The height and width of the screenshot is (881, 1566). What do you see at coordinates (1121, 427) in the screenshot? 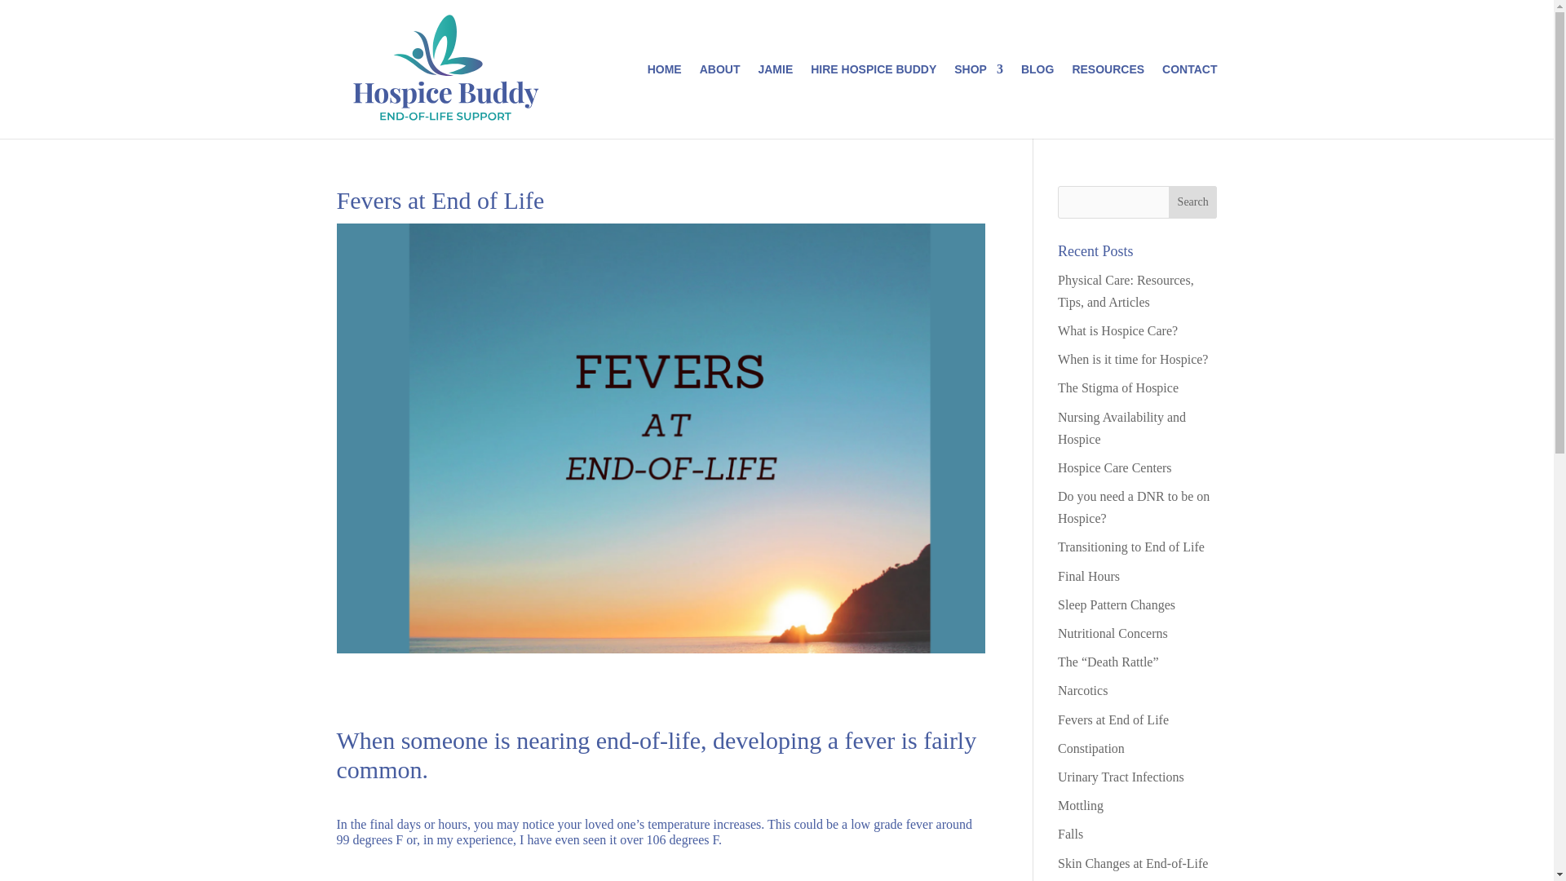
I see `Nursing Availability and Hospice` at bounding box center [1121, 427].